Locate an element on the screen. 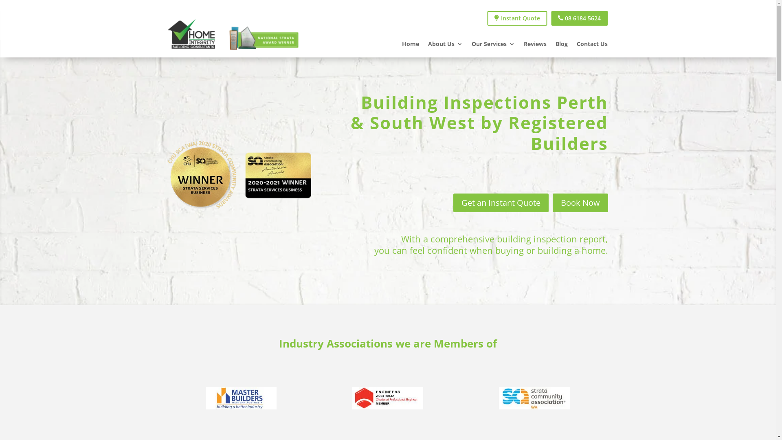 The image size is (782, 440). Home is located at coordinates (411, 46).